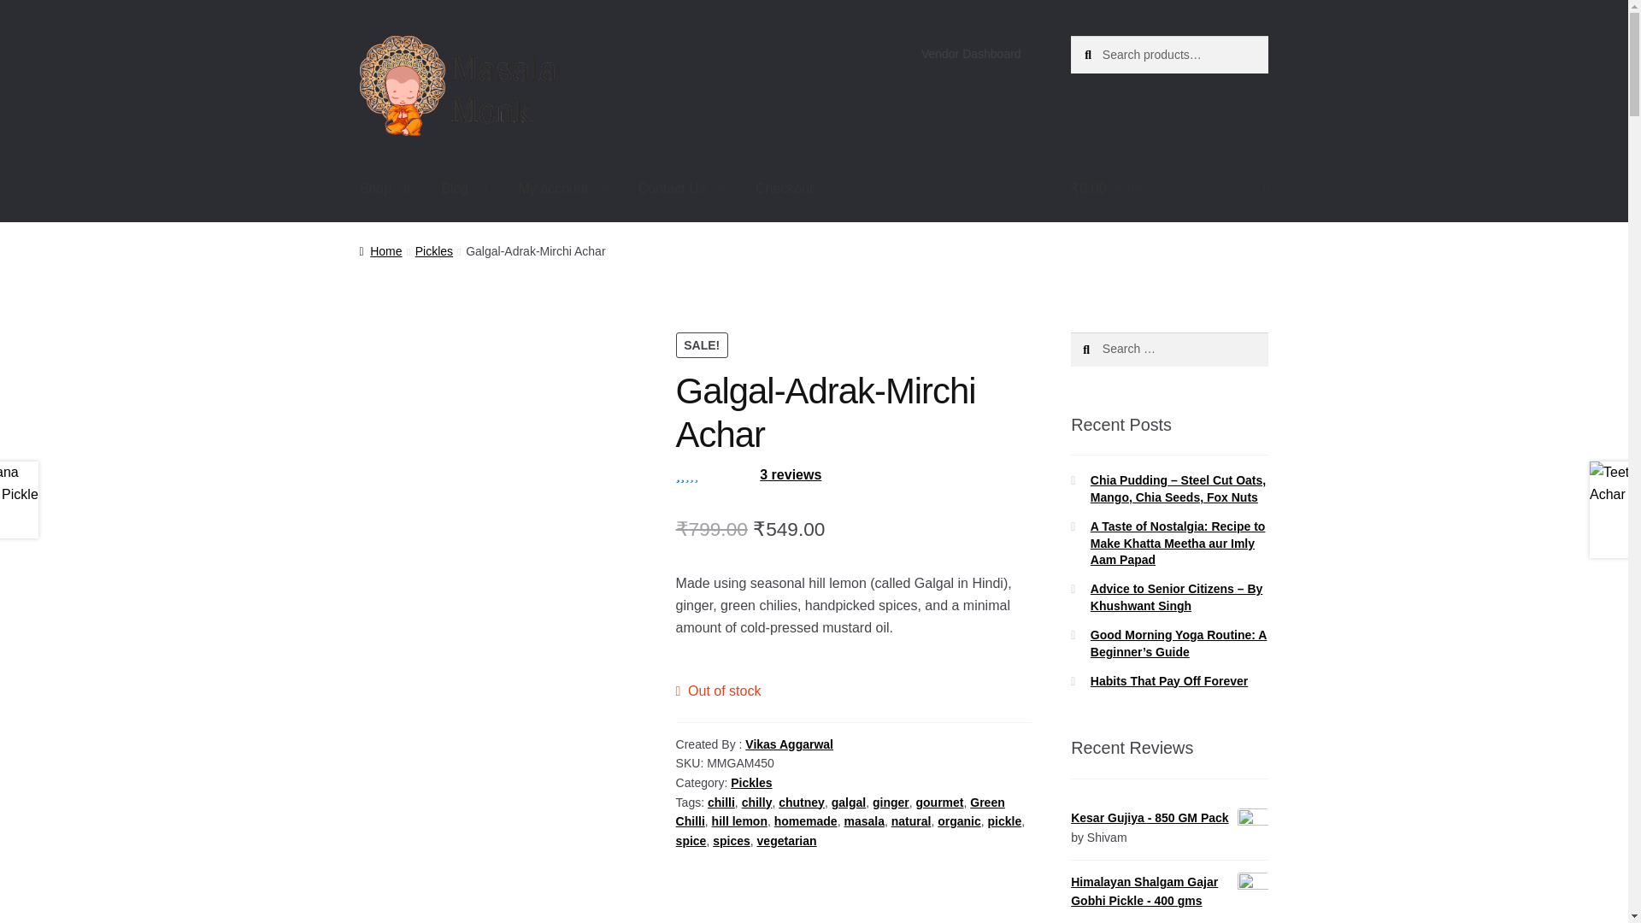 The height and width of the screenshot is (923, 1641). I want to click on My account, so click(563, 189).